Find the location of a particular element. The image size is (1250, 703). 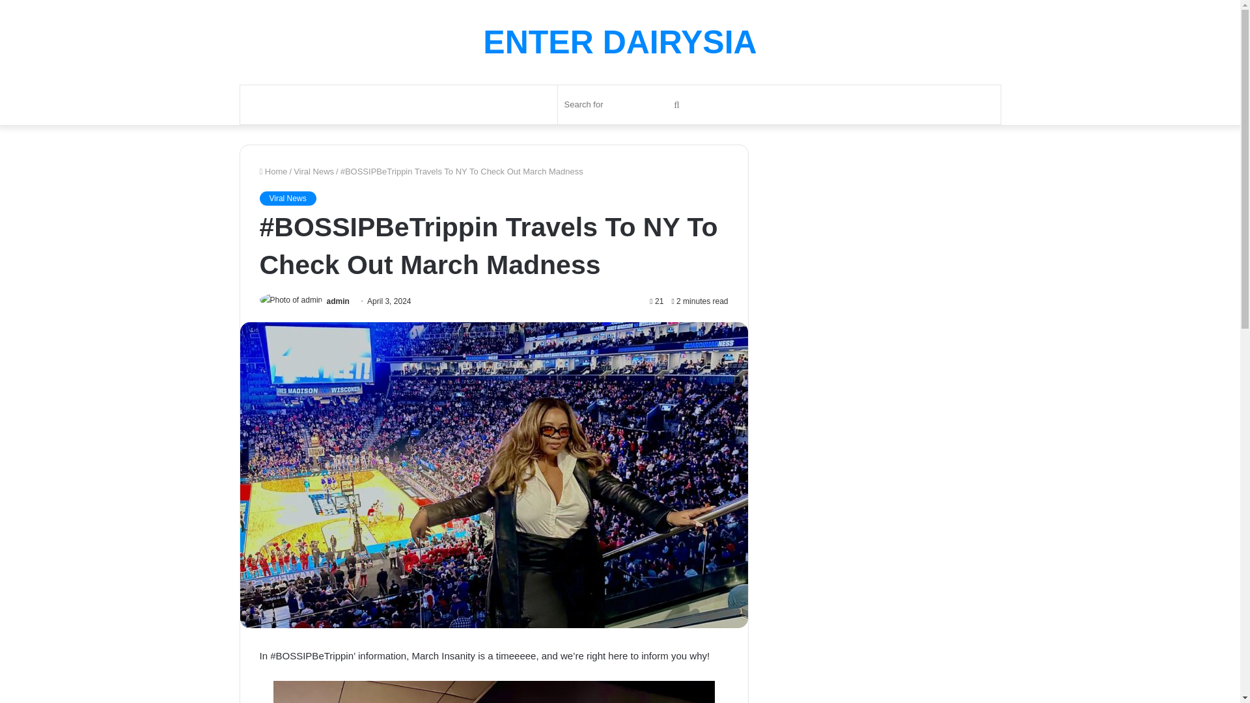

Home is located at coordinates (273, 171).